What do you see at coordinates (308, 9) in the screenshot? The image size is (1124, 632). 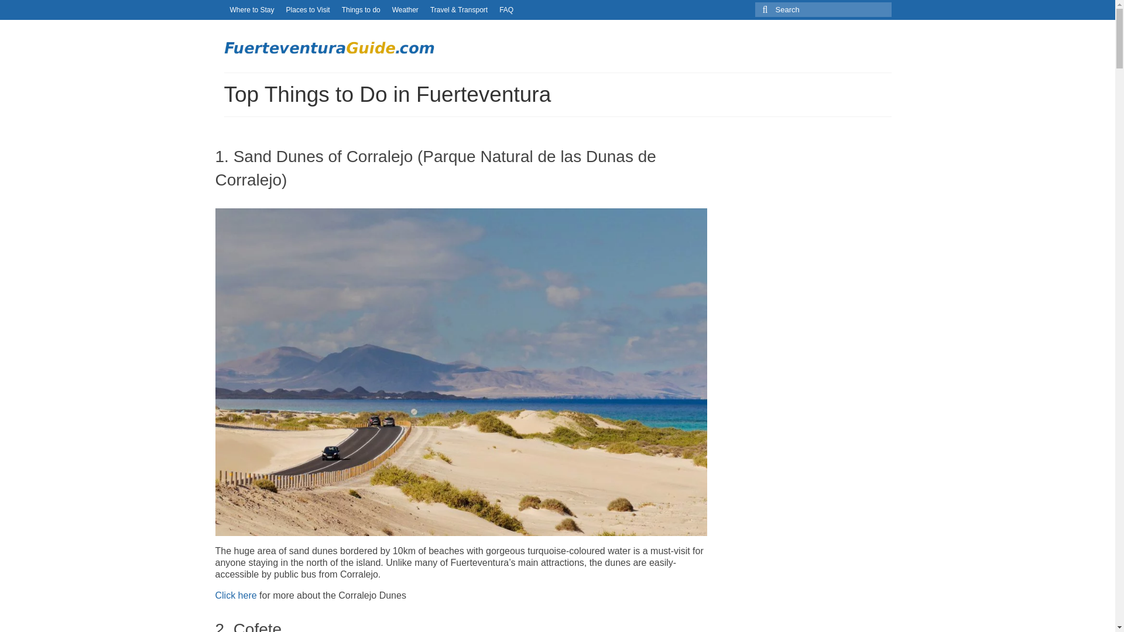 I see `Places to Visit` at bounding box center [308, 9].